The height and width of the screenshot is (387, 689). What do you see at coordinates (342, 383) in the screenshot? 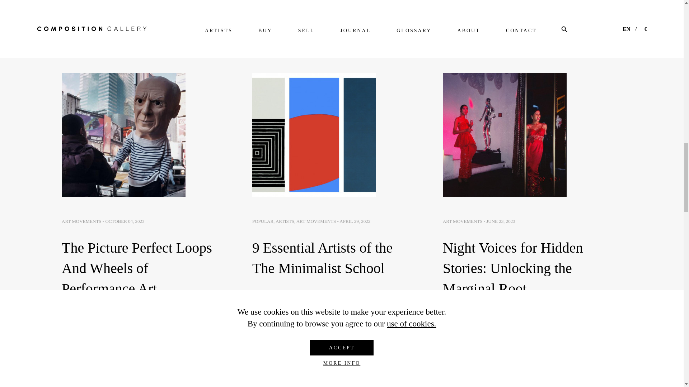
I see `Photograph` at bounding box center [342, 383].